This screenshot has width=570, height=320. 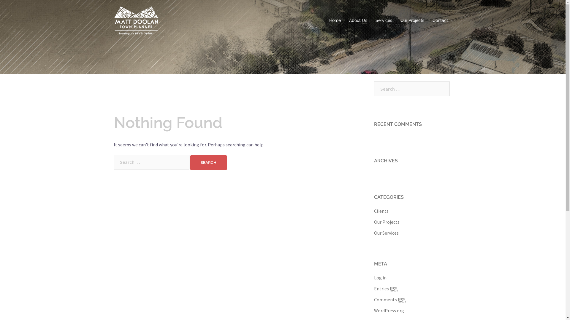 What do you see at coordinates (208, 163) in the screenshot?
I see `Search` at bounding box center [208, 163].